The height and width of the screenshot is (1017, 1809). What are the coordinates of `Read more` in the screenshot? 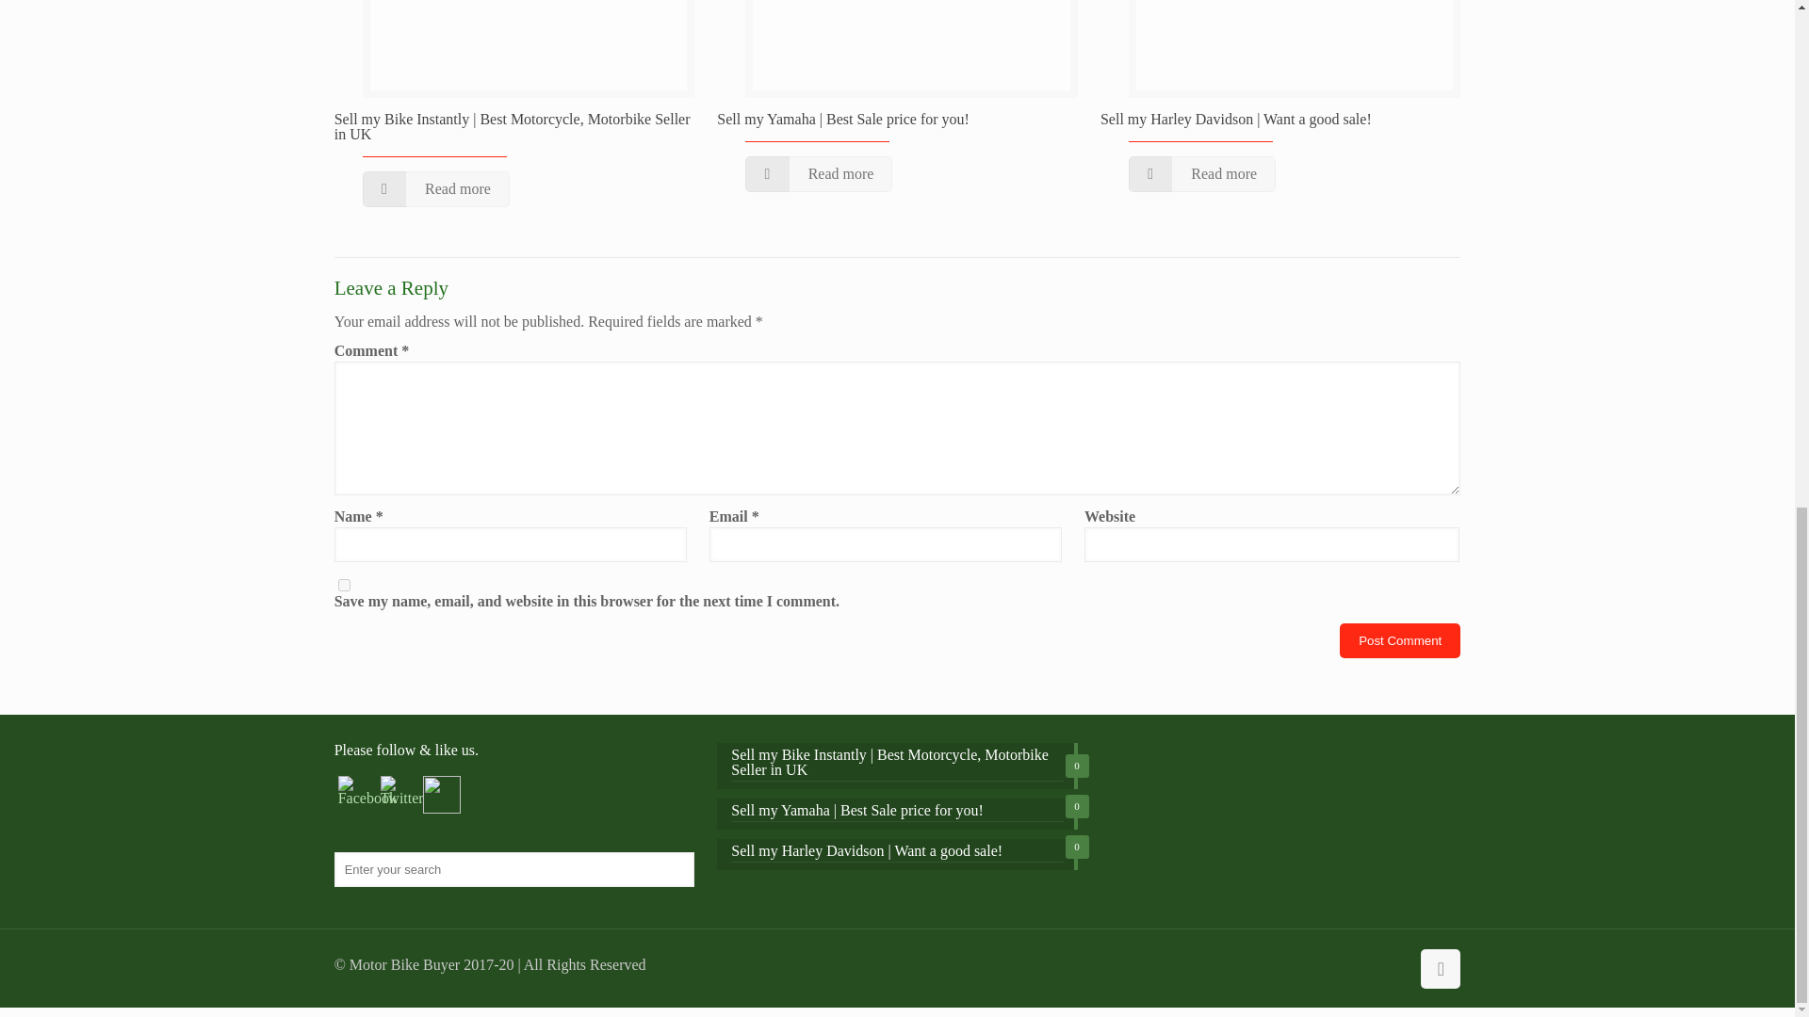 It's located at (436, 189).